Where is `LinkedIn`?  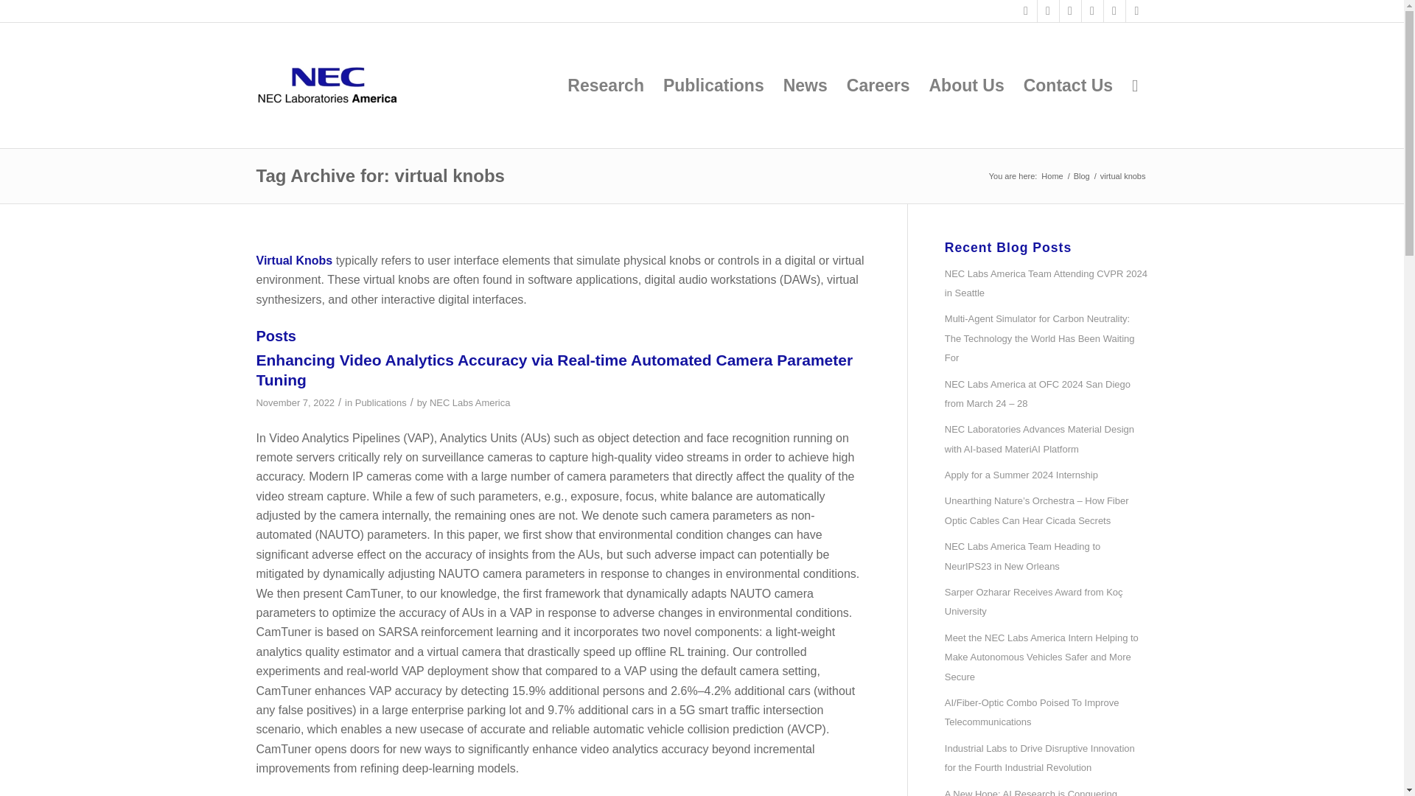
LinkedIn is located at coordinates (1048, 11).